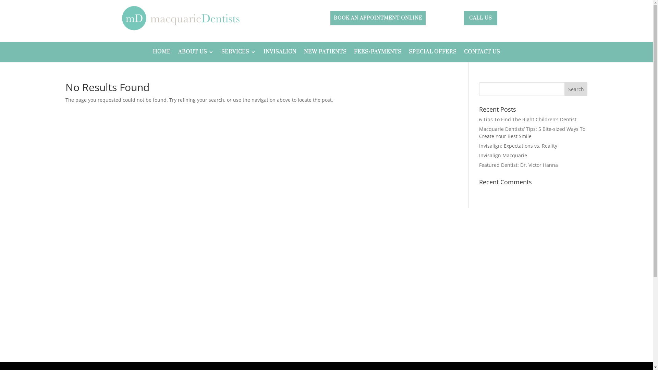  What do you see at coordinates (162, 53) in the screenshot?
I see `HOME` at bounding box center [162, 53].